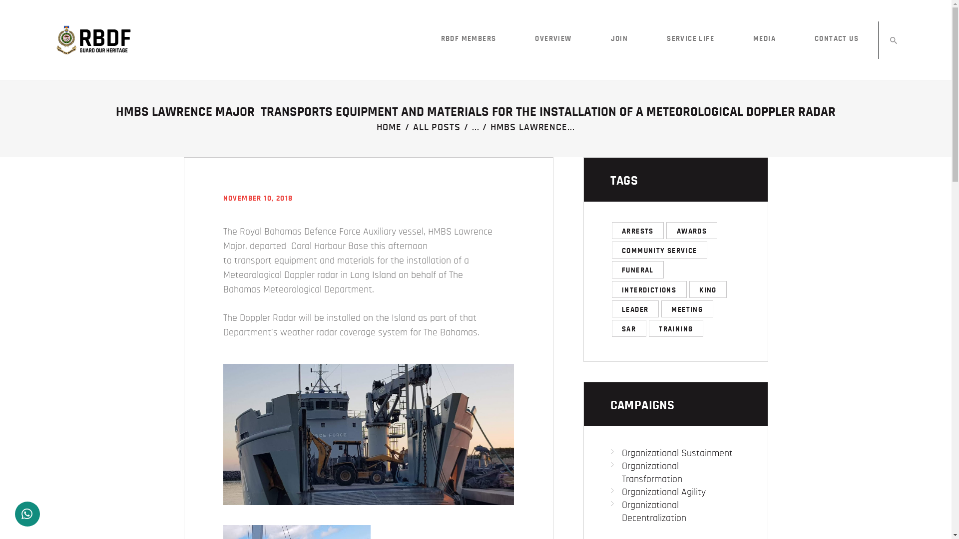 The width and height of the screenshot is (959, 539). I want to click on RBDF MEMBERS, so click(469, 39).